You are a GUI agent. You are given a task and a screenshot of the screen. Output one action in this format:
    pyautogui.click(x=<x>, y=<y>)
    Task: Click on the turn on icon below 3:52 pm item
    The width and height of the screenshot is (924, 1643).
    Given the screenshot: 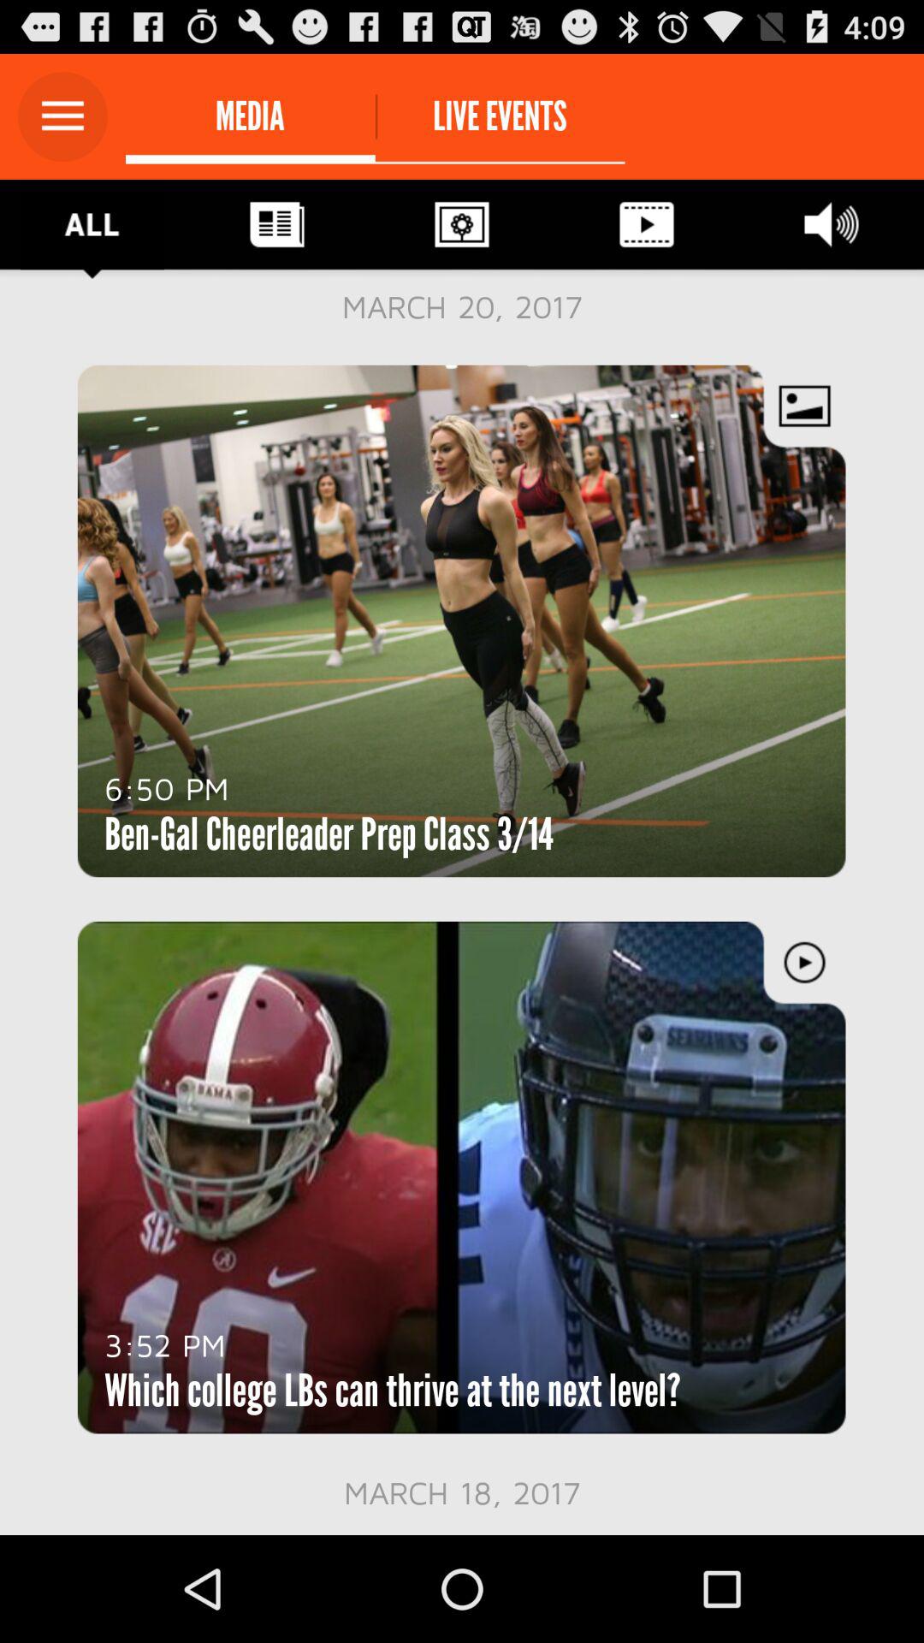 What is the action you would take?
    pyautogui.click(x=392, y=1390)
    